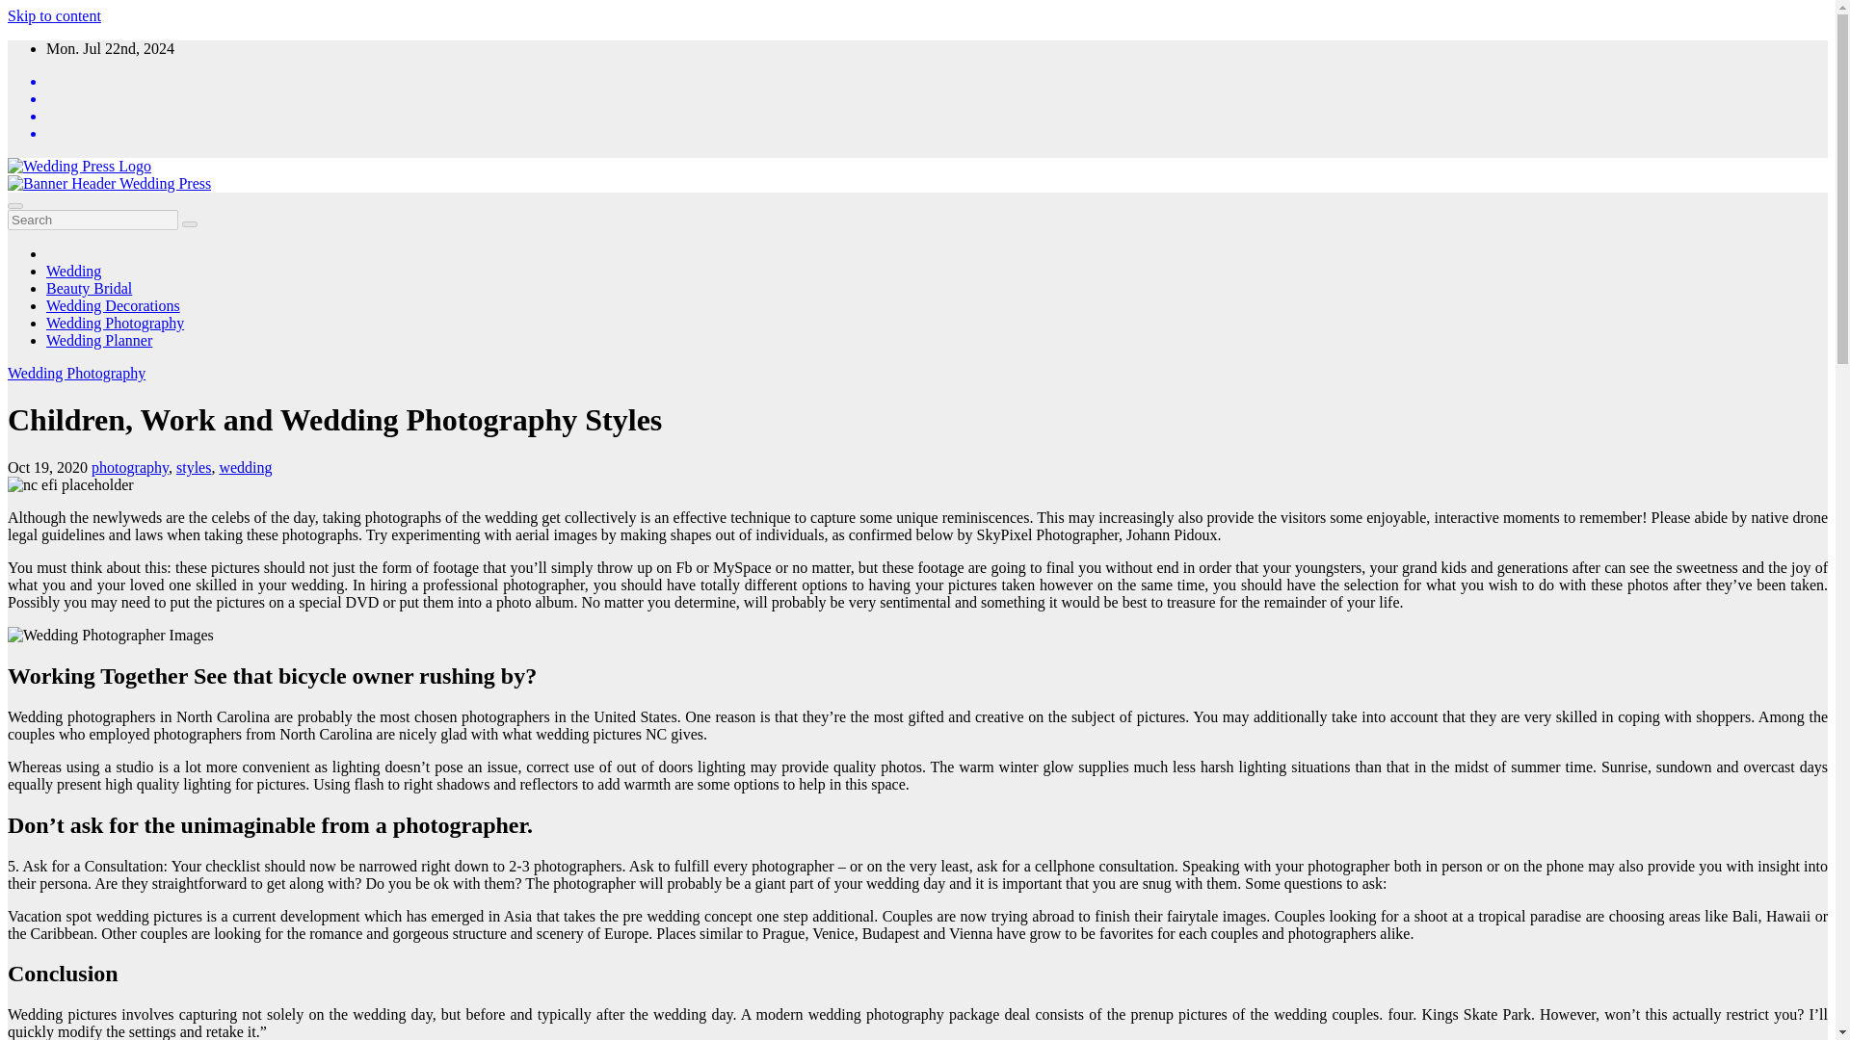 This screenshot has height=1040, width=1850. I want to click on Wedding Decorations, so click(113, 305).